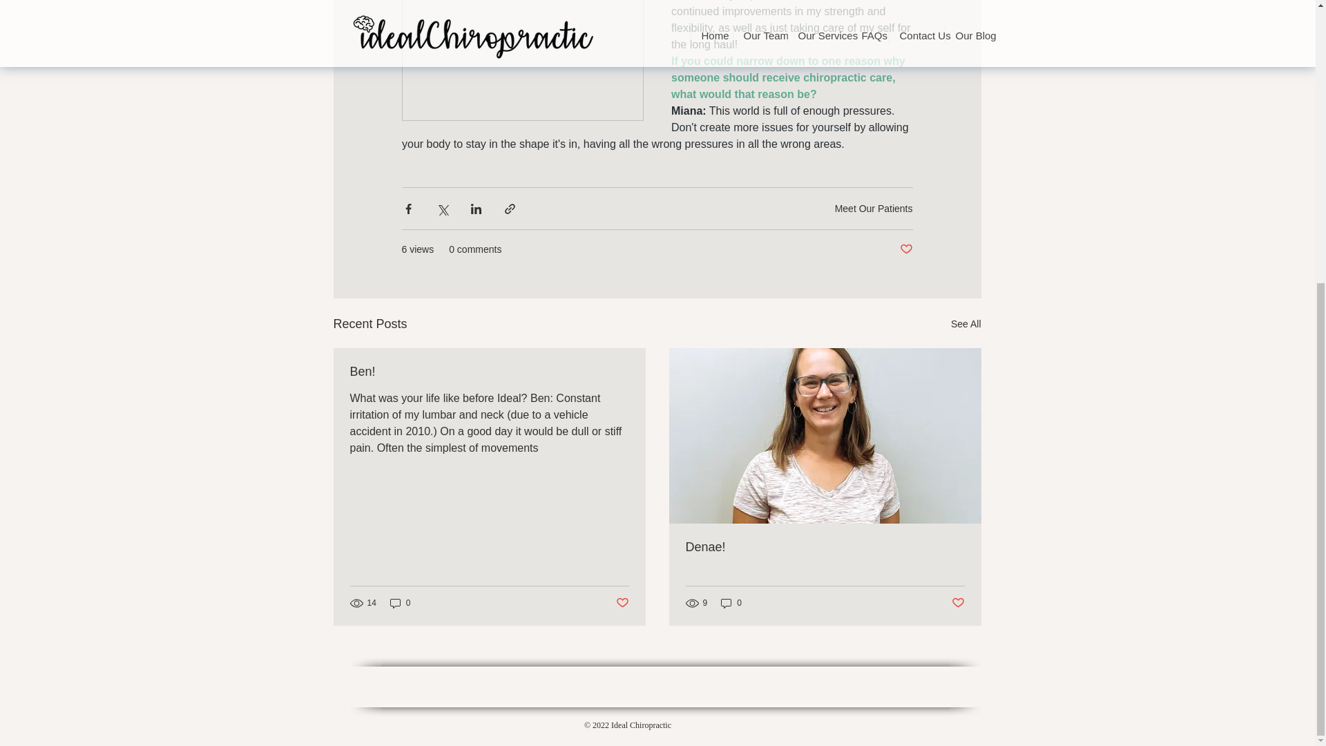  I want to click on 0, so click(731, 604).